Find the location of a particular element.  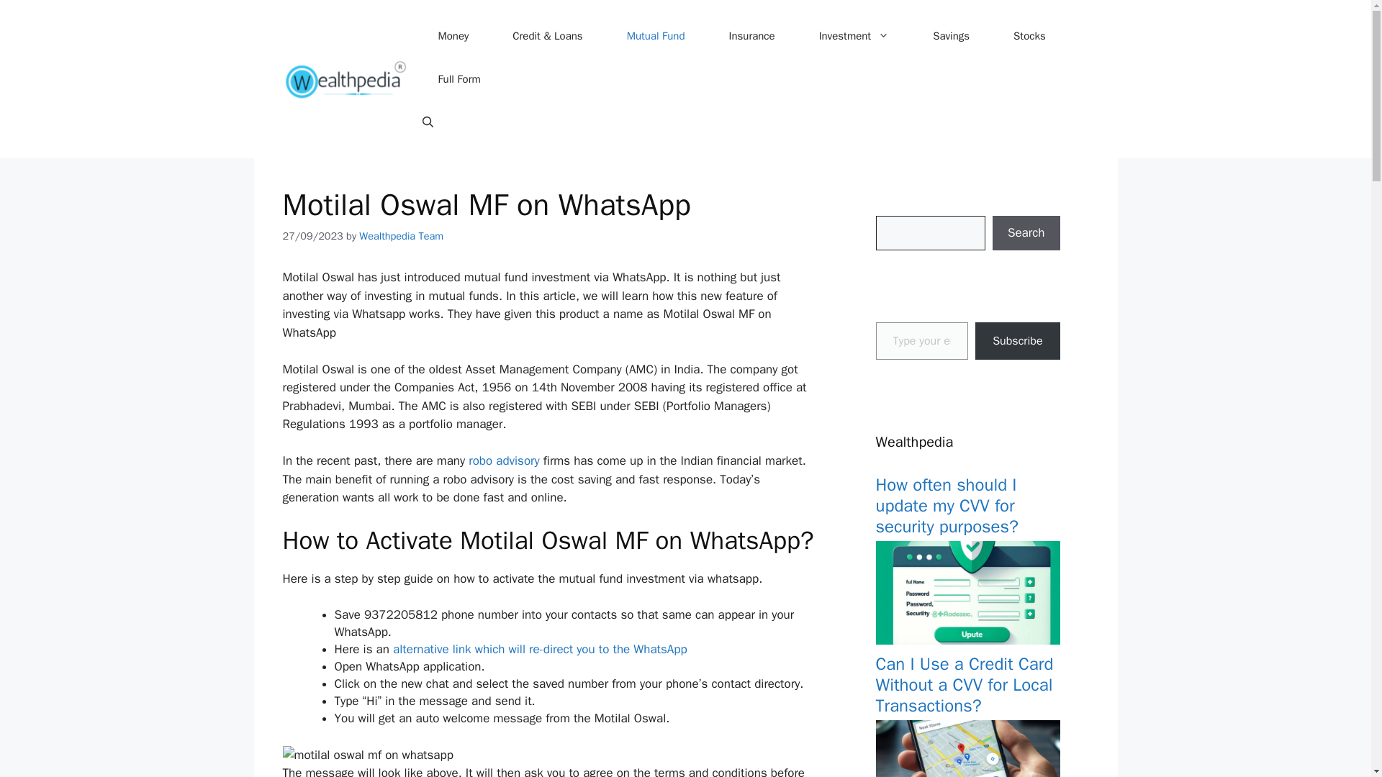

alternative link which will re-direct you to the WhatsApp is located at coordinates (540, 649).